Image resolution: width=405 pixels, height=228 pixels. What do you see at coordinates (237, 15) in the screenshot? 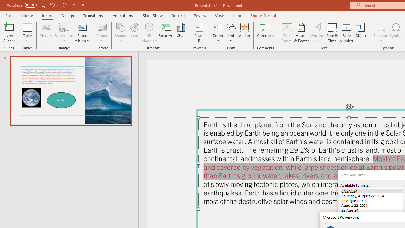
I see `Help` at bounding box center [237, 15].